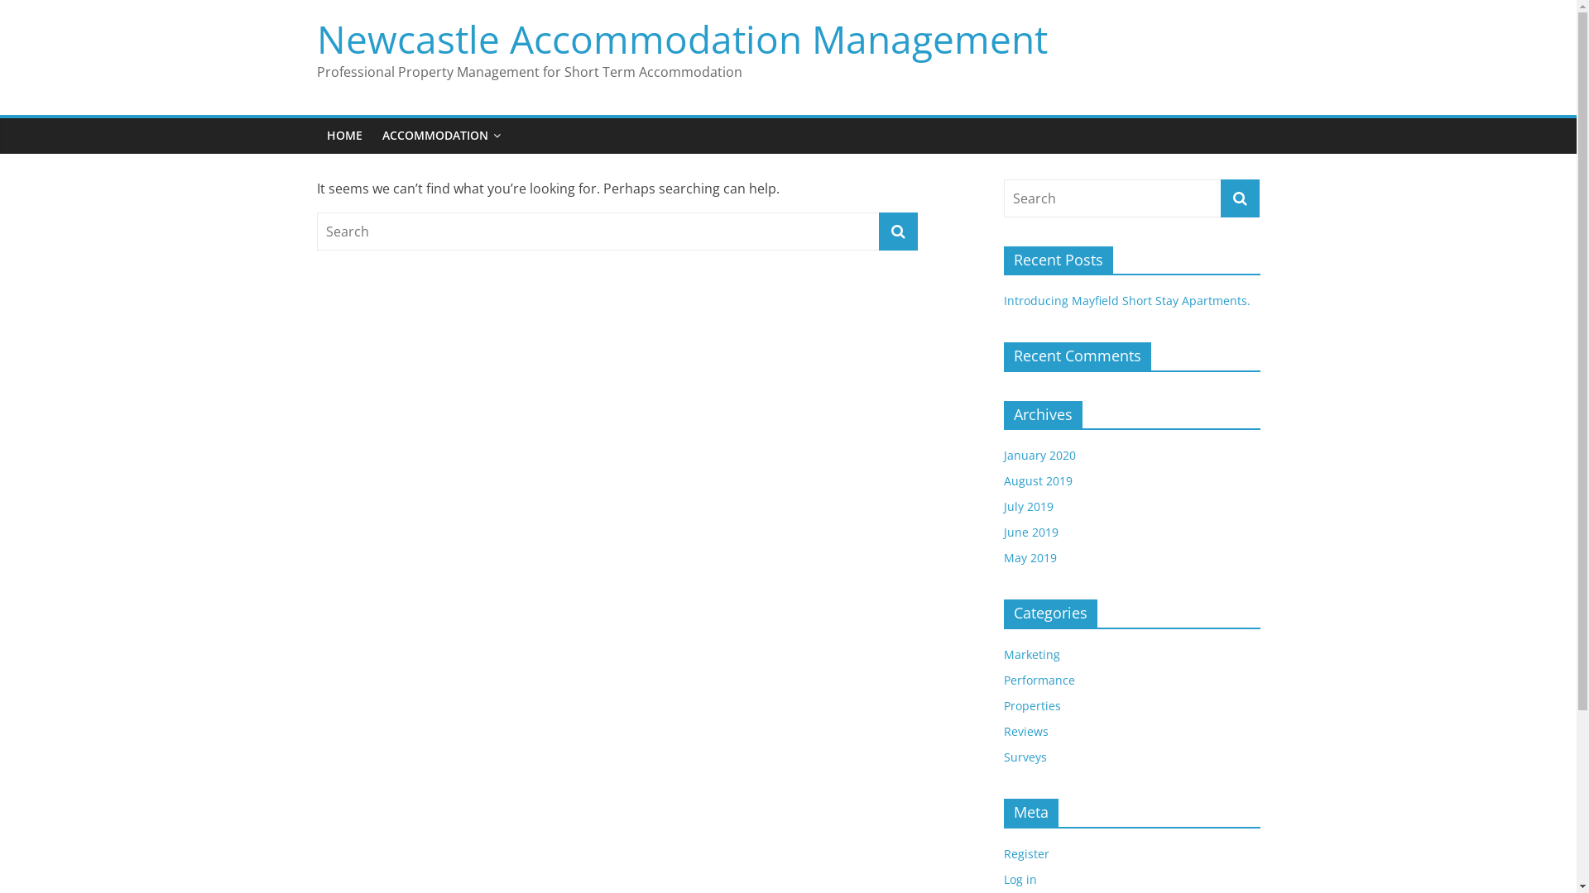  What do you see at coordinates (1031, 706) in the screenshot?
I see `Properties` at bounding box center [1031, 706].